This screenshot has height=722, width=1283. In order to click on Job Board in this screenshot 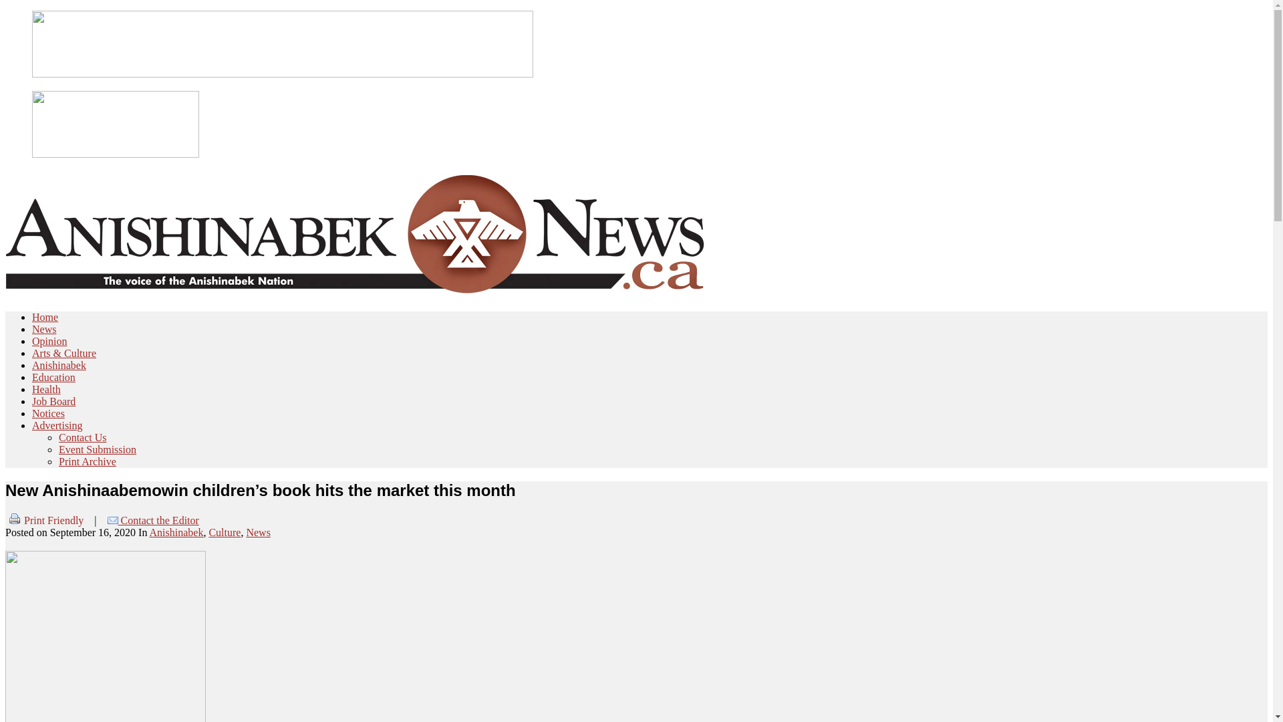, I will do `click(53, 401)`.